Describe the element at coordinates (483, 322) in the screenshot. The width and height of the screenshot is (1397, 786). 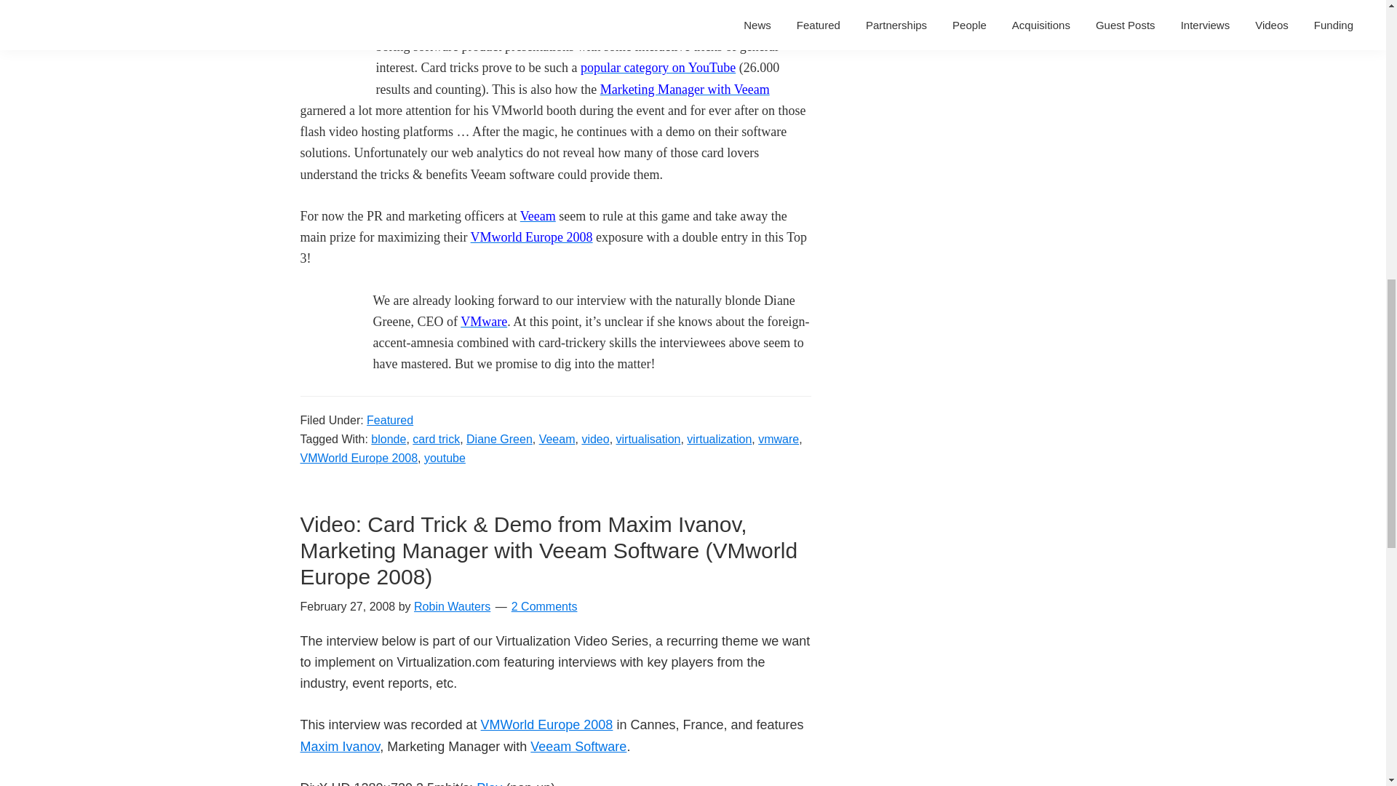
I see `VMware company profile` at that location.